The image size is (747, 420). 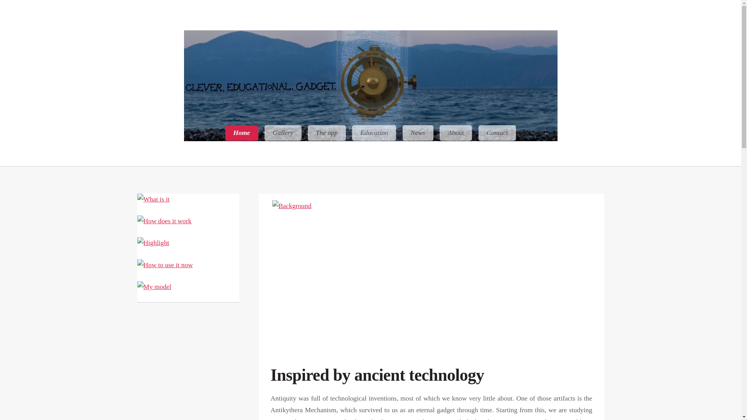 I want to click on Home, so click(x=242, y=133).